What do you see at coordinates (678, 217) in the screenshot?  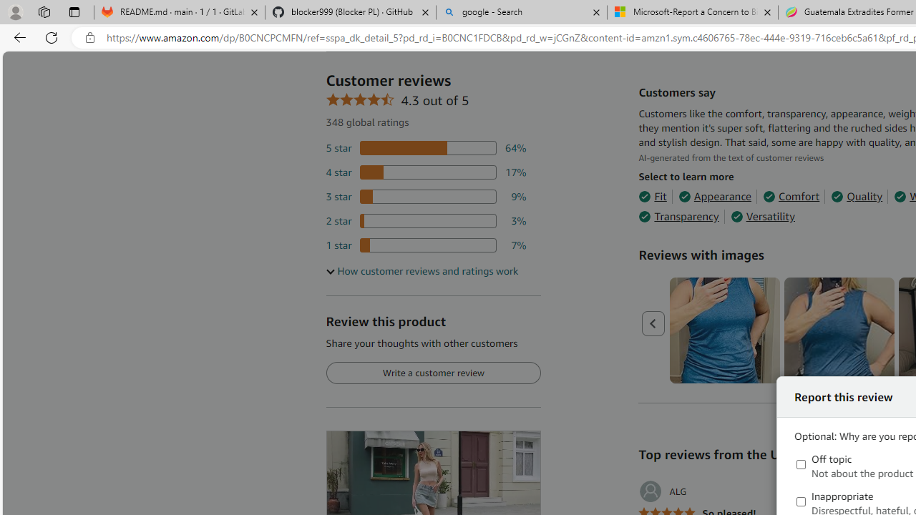 I see `Transparency` at bounding box center [678, 217].